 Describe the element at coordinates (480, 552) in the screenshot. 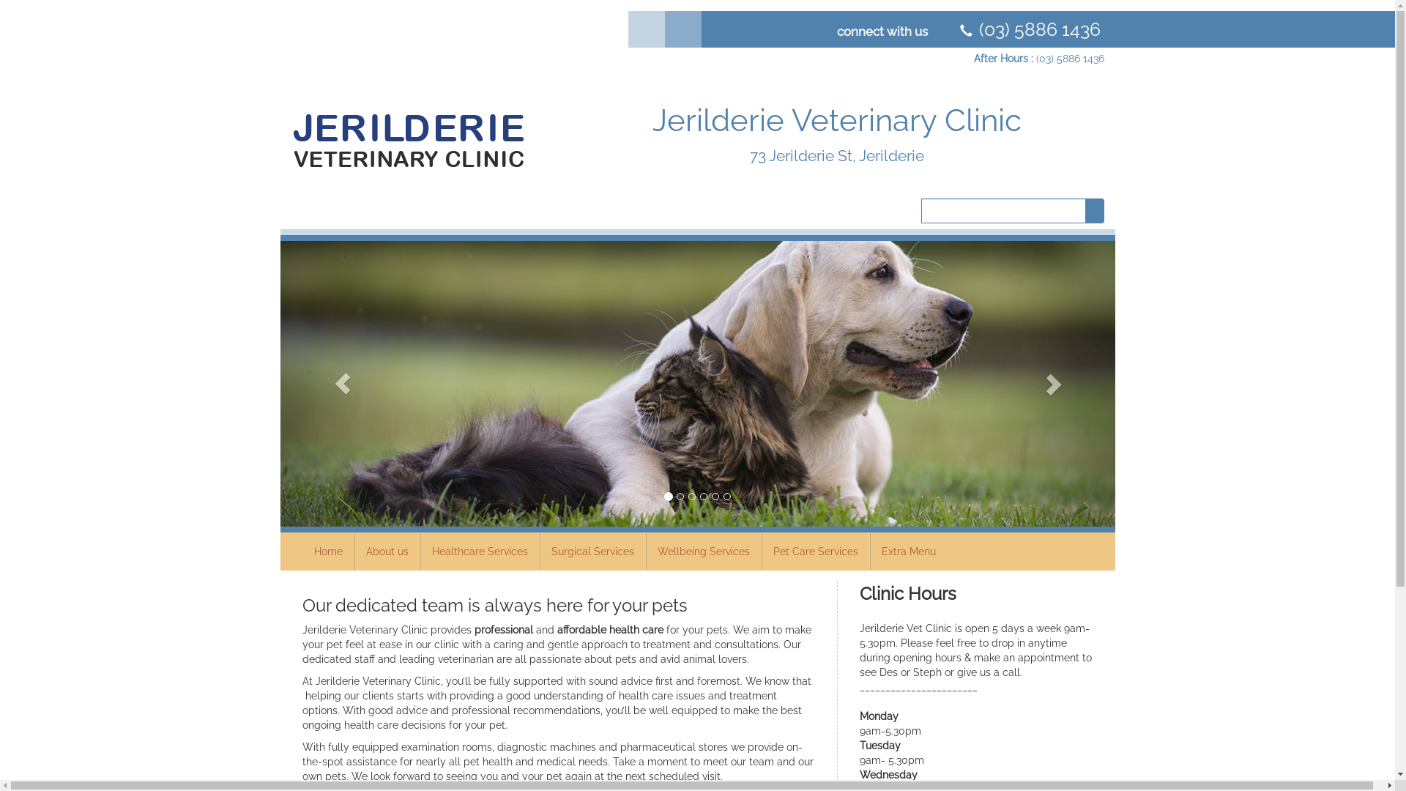

I see `Healthcare Services` at that location.